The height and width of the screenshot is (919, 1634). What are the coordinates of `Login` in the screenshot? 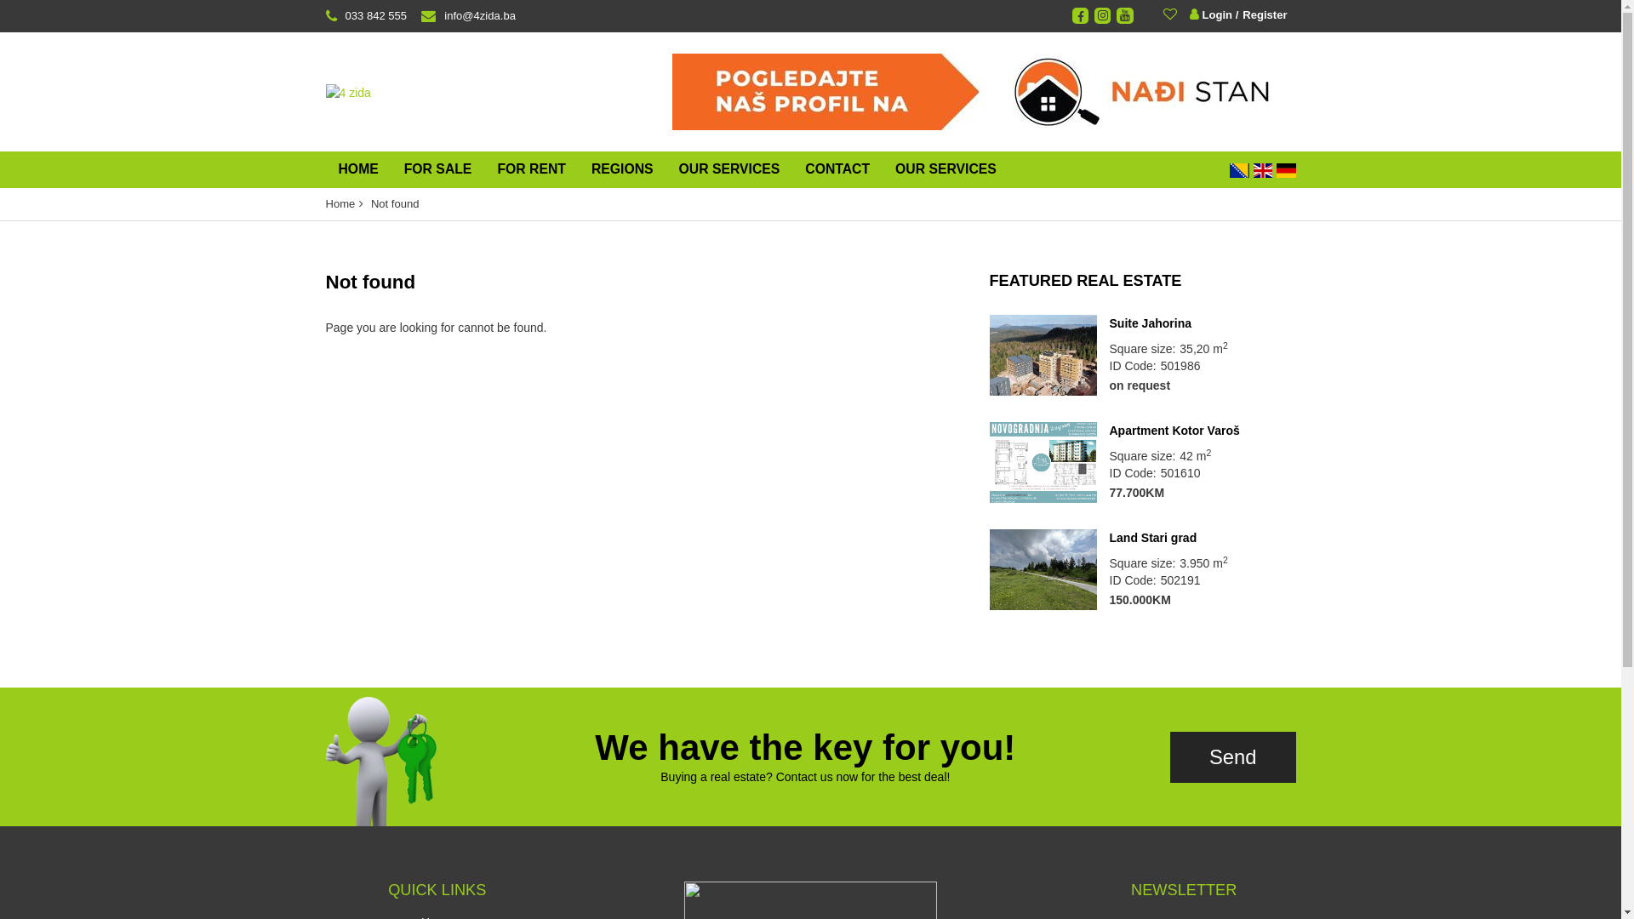 It's located at (1212, 15).